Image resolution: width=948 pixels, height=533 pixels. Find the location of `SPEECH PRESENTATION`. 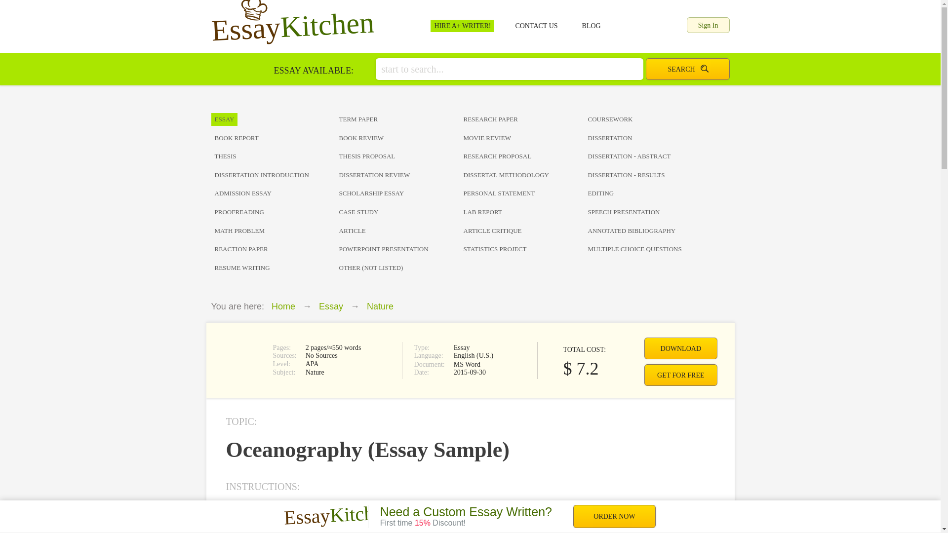

SPEECH PRESENTATION is located at coordinates (647, 212).